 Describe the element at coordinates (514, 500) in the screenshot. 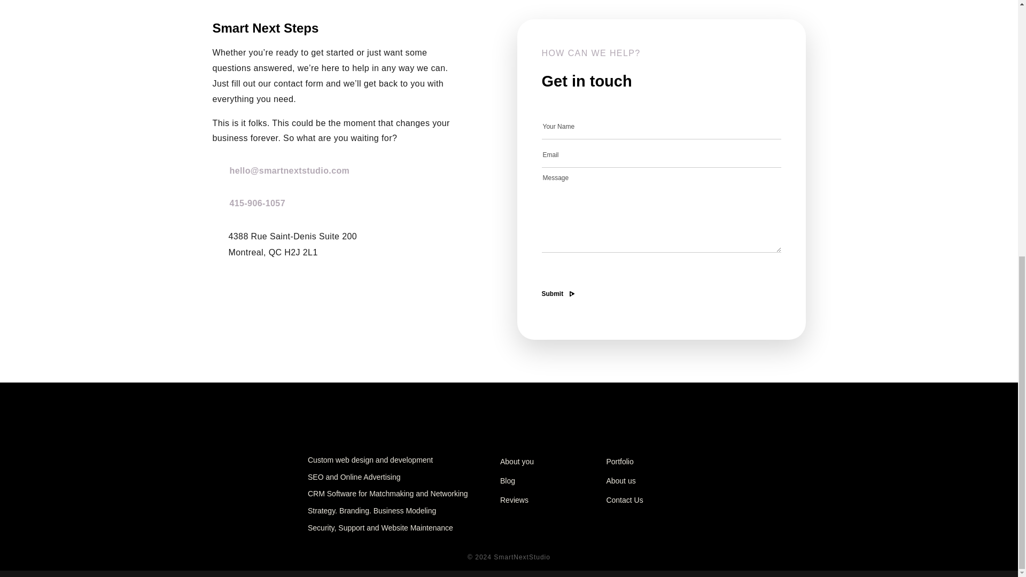

I see `Reviews` at that location.